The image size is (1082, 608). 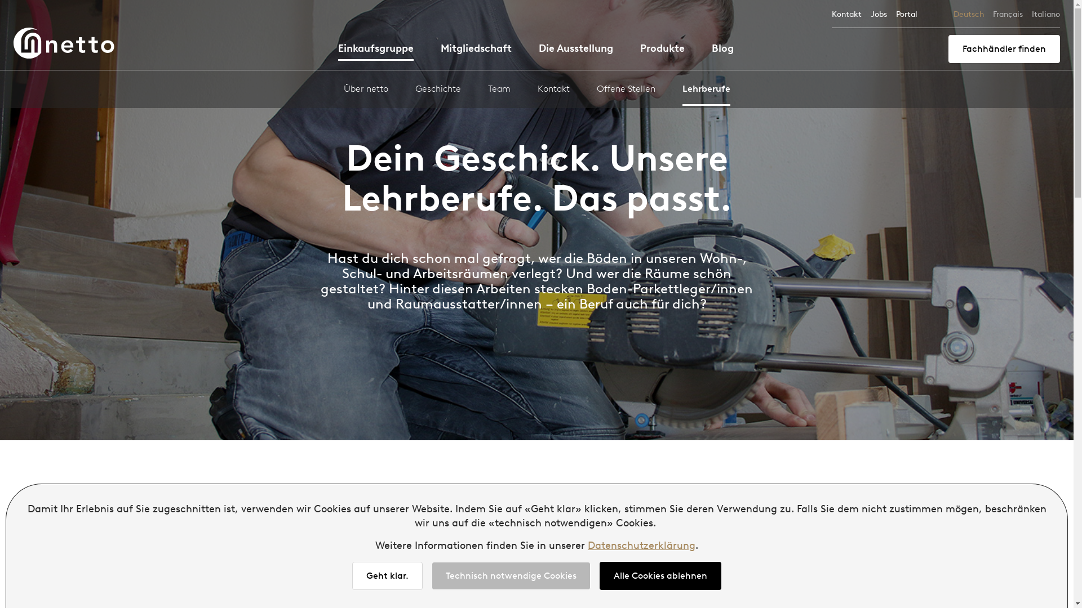 I want to click on Alle Cookies ablehnen, so click(x=660, y=576).